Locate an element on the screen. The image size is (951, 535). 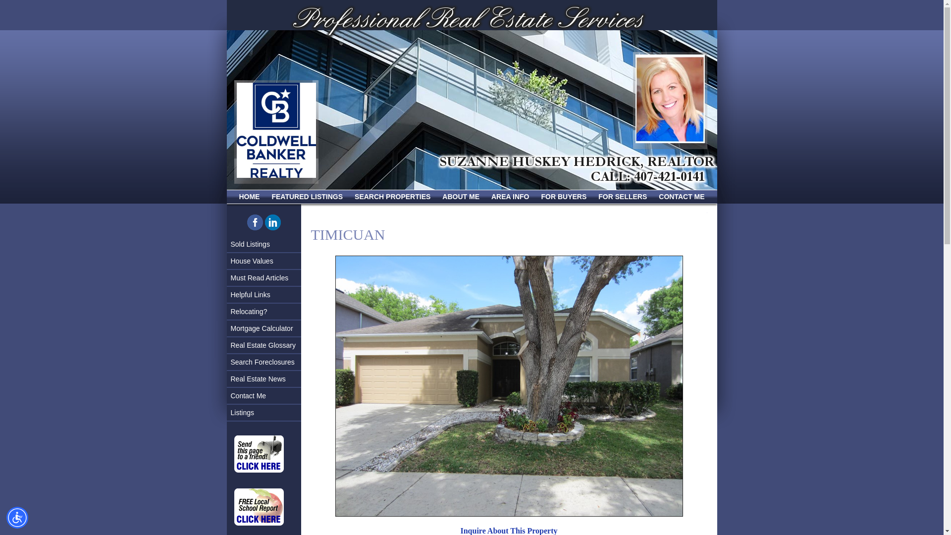
FOR SELLERS is located at coordinates (622, 196).